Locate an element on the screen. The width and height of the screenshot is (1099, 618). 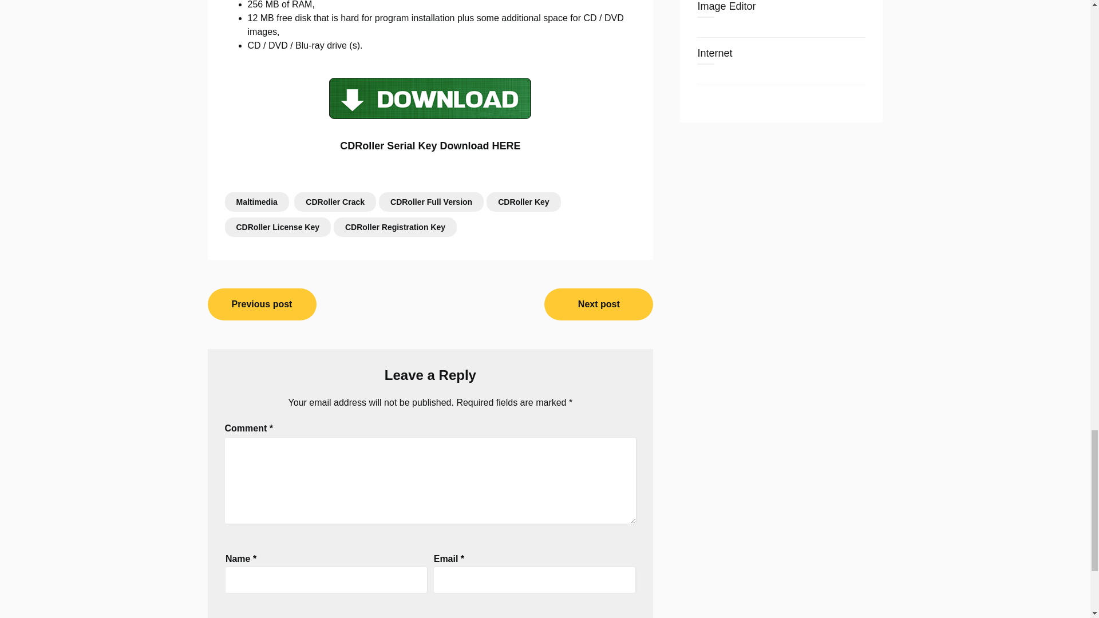
Previous post is located at coordinates (262, 304).